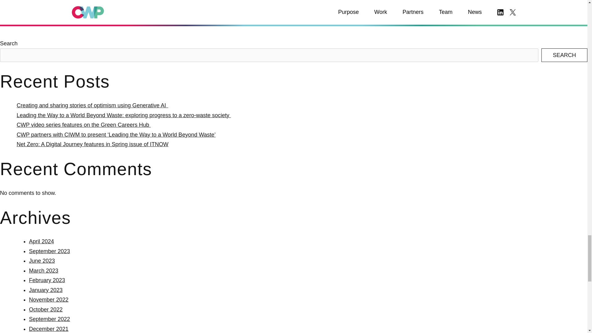  Describe the element at coordinates (49, 251) in the screenshot. I see `September 2023` at that location.